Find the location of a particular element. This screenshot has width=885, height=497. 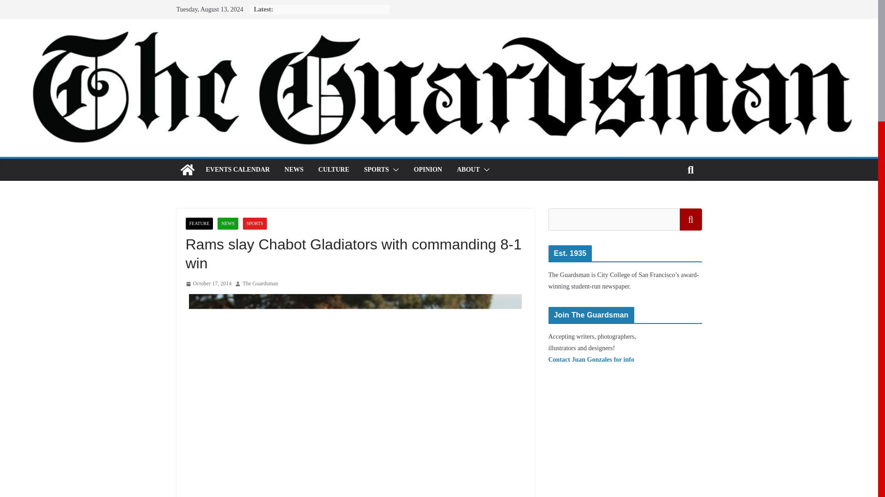

SPORTS is located at coordinates (376, 170).